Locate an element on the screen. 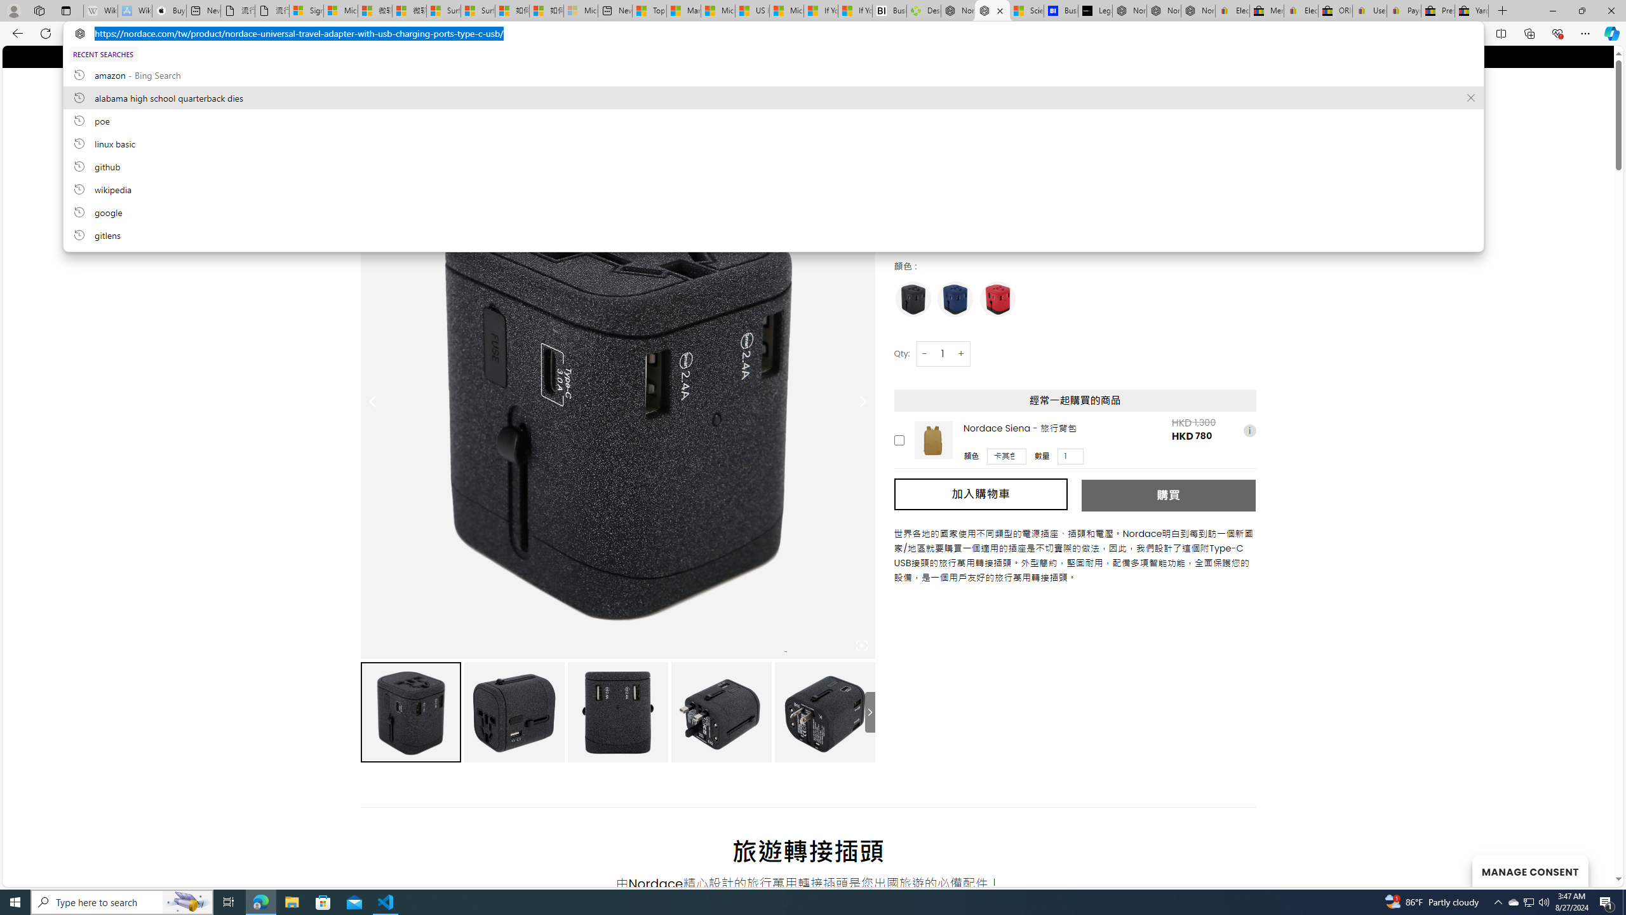 Image resolution: width=1626 pixels, height=915 pixels. Follow on Facebook is located at coordinates (366, 56).